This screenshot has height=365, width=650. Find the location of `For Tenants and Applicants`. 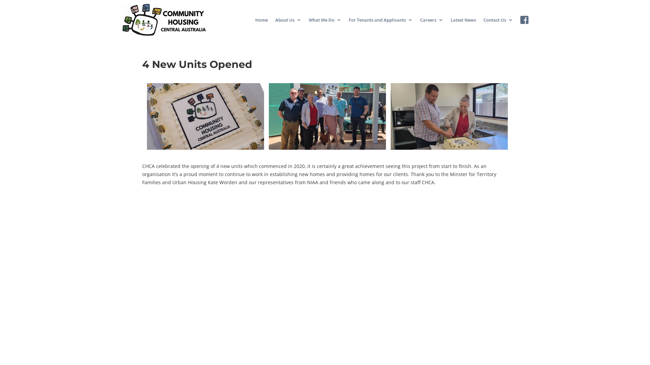

For Tenants and Applicants is located at coordinates (381, 20).